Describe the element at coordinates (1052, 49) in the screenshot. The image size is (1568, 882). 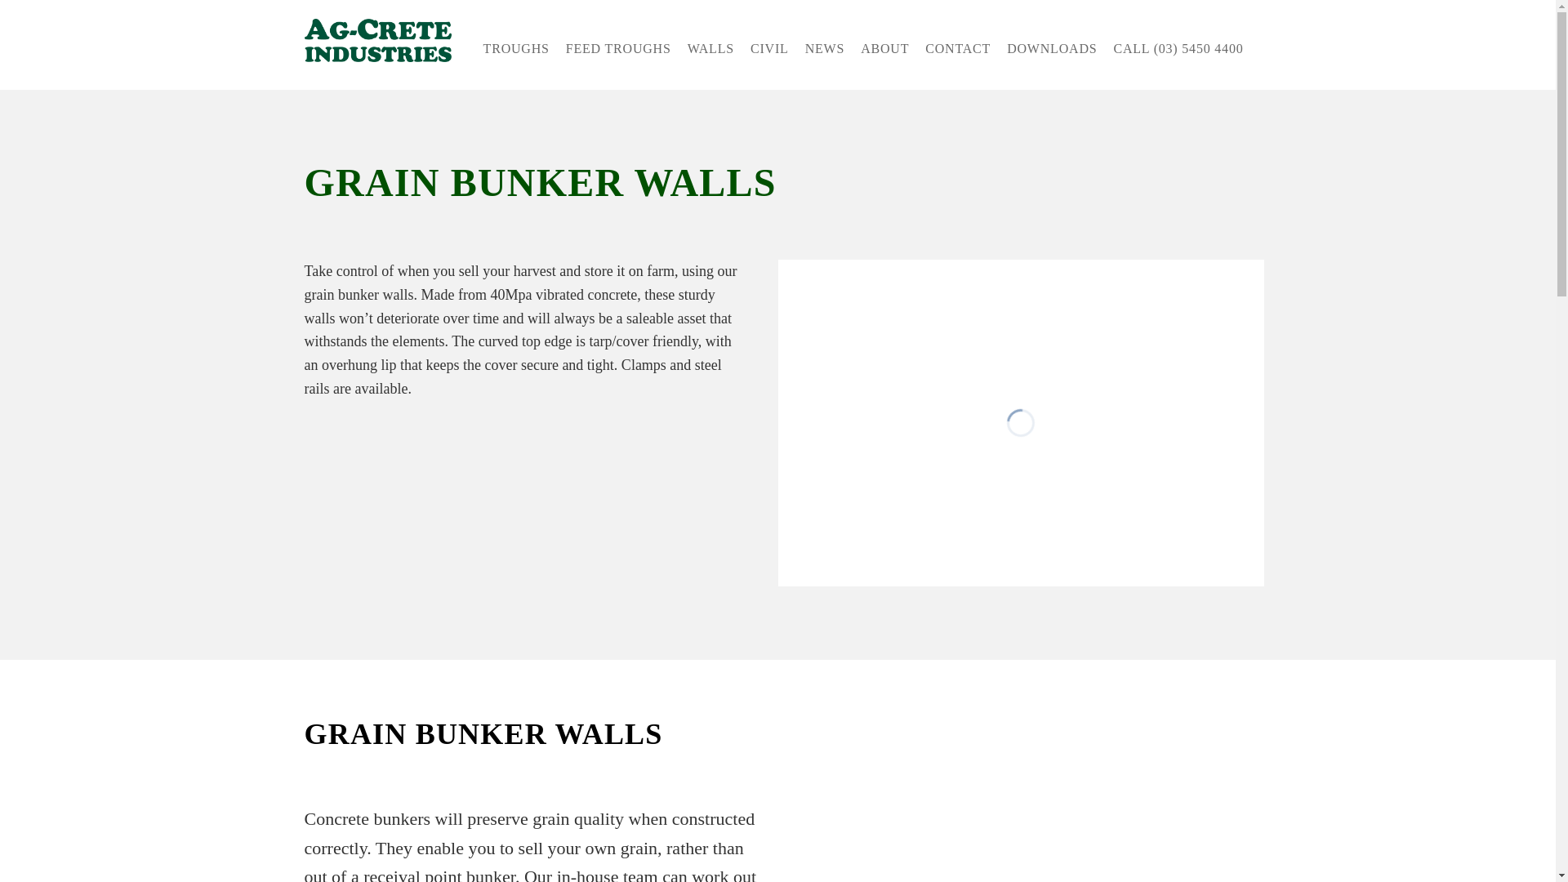
I see `DOWNLOADS` at that location.